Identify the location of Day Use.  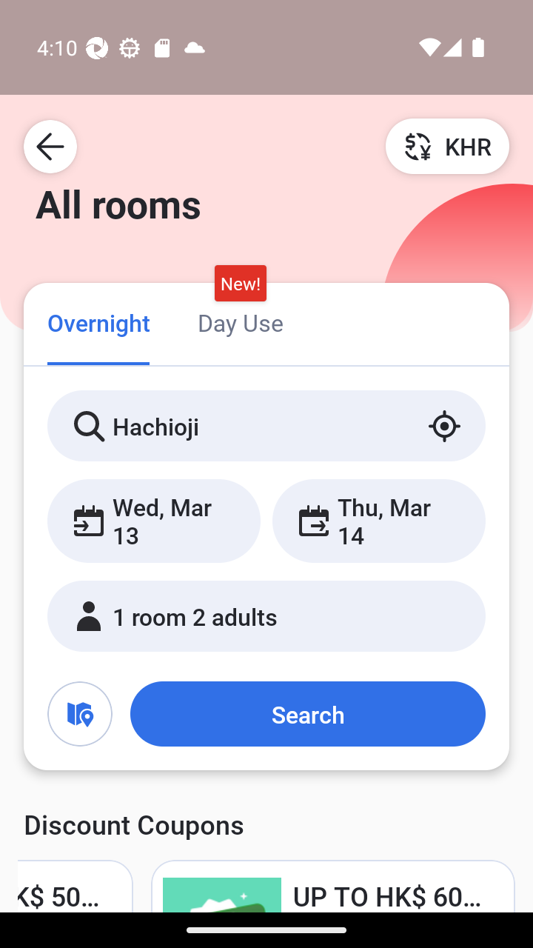
(240, 321).